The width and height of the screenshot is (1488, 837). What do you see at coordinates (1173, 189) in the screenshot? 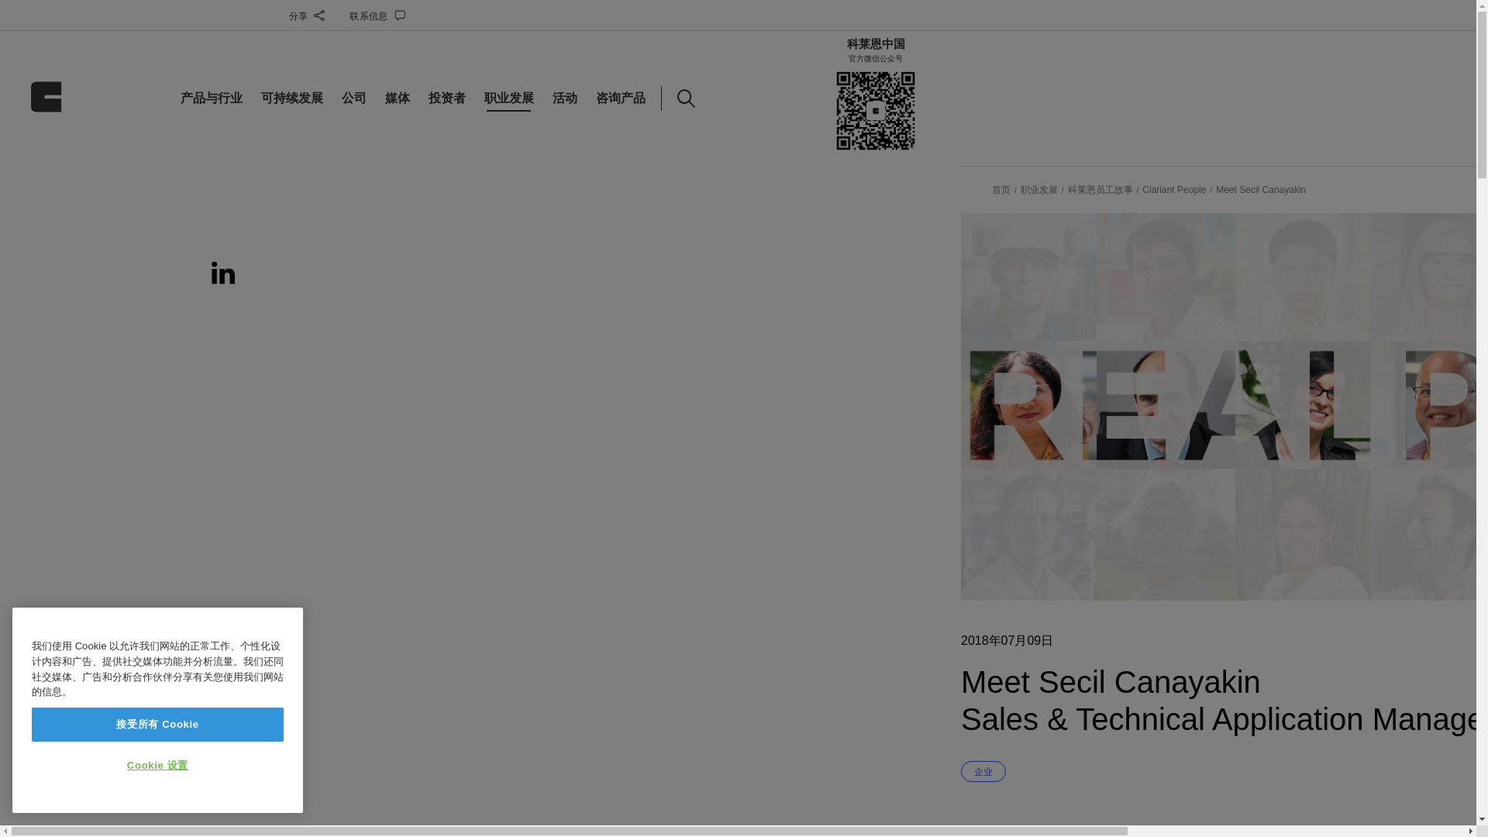
I see `Clariant People` at bounding box center [1173, 189].